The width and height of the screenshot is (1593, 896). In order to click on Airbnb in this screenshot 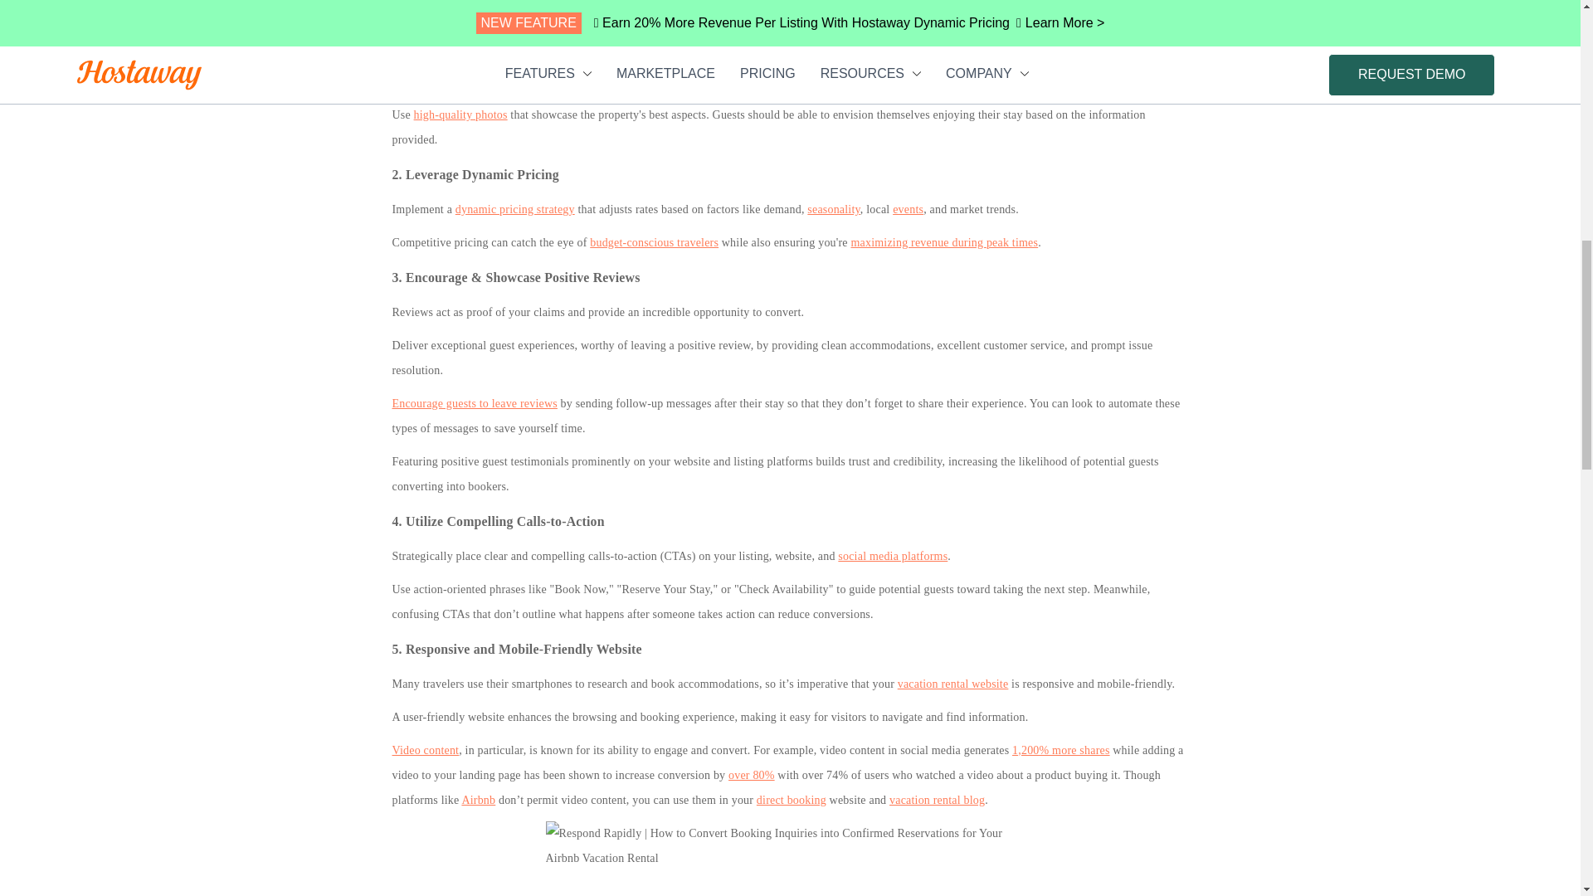, I will do `click(478, 800)`.